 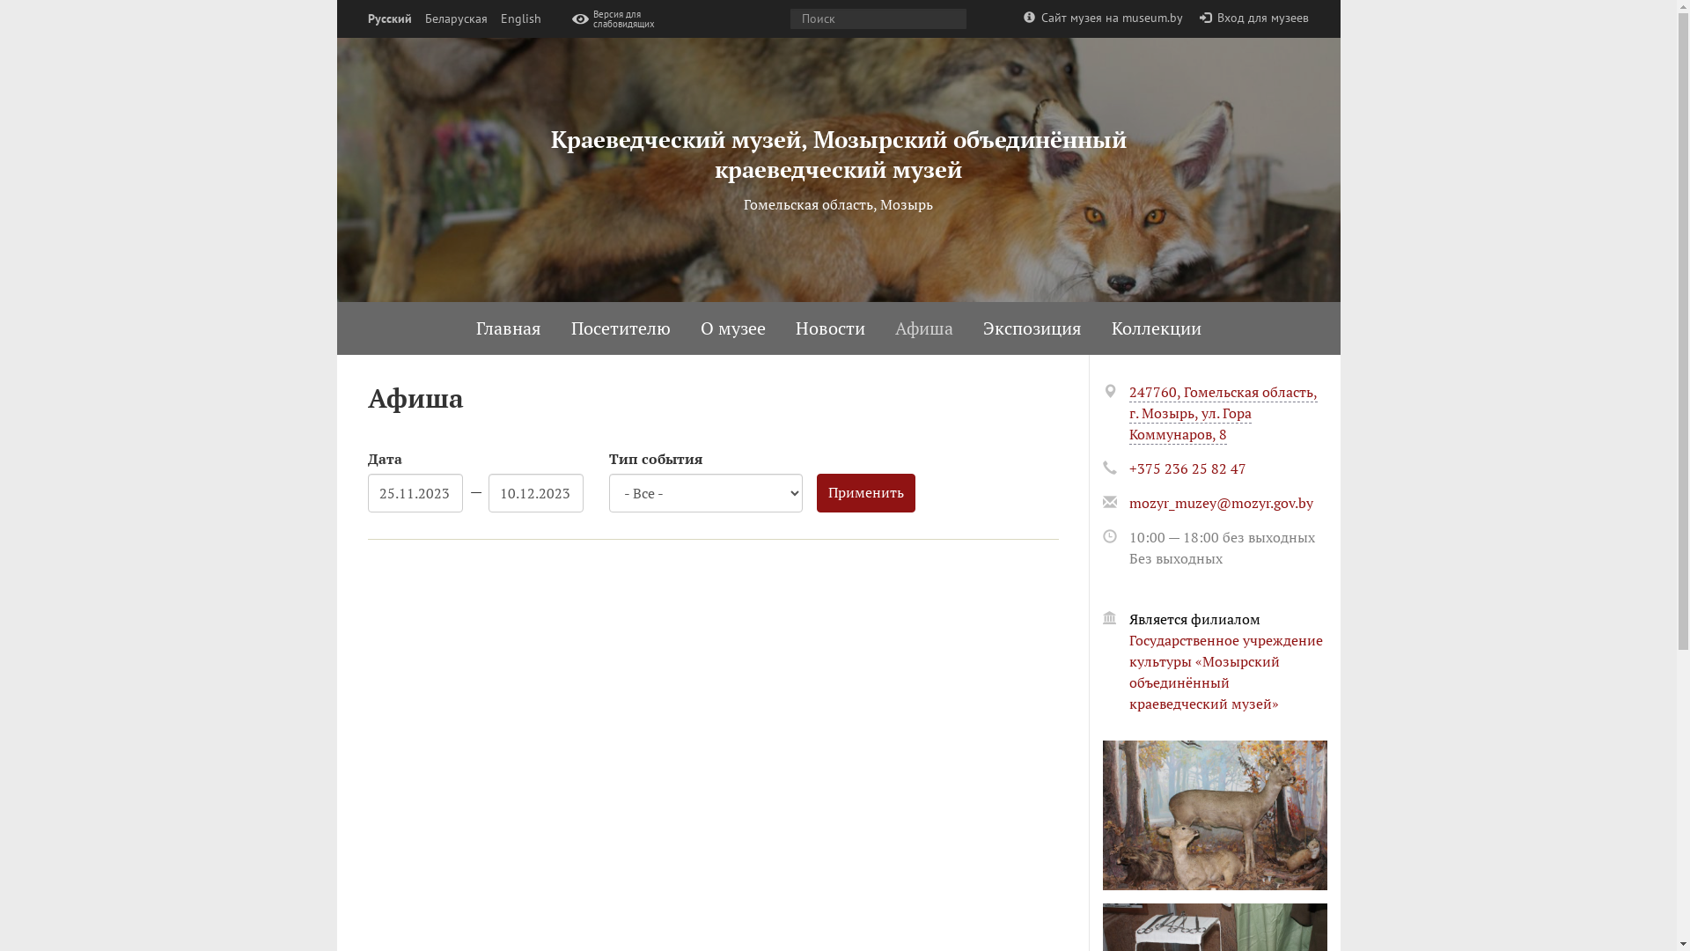 What do you see at coordinates (1187, 468) in the screenshot?
I see `+375 236 25 82 47` at bounding box center [1187, 468].